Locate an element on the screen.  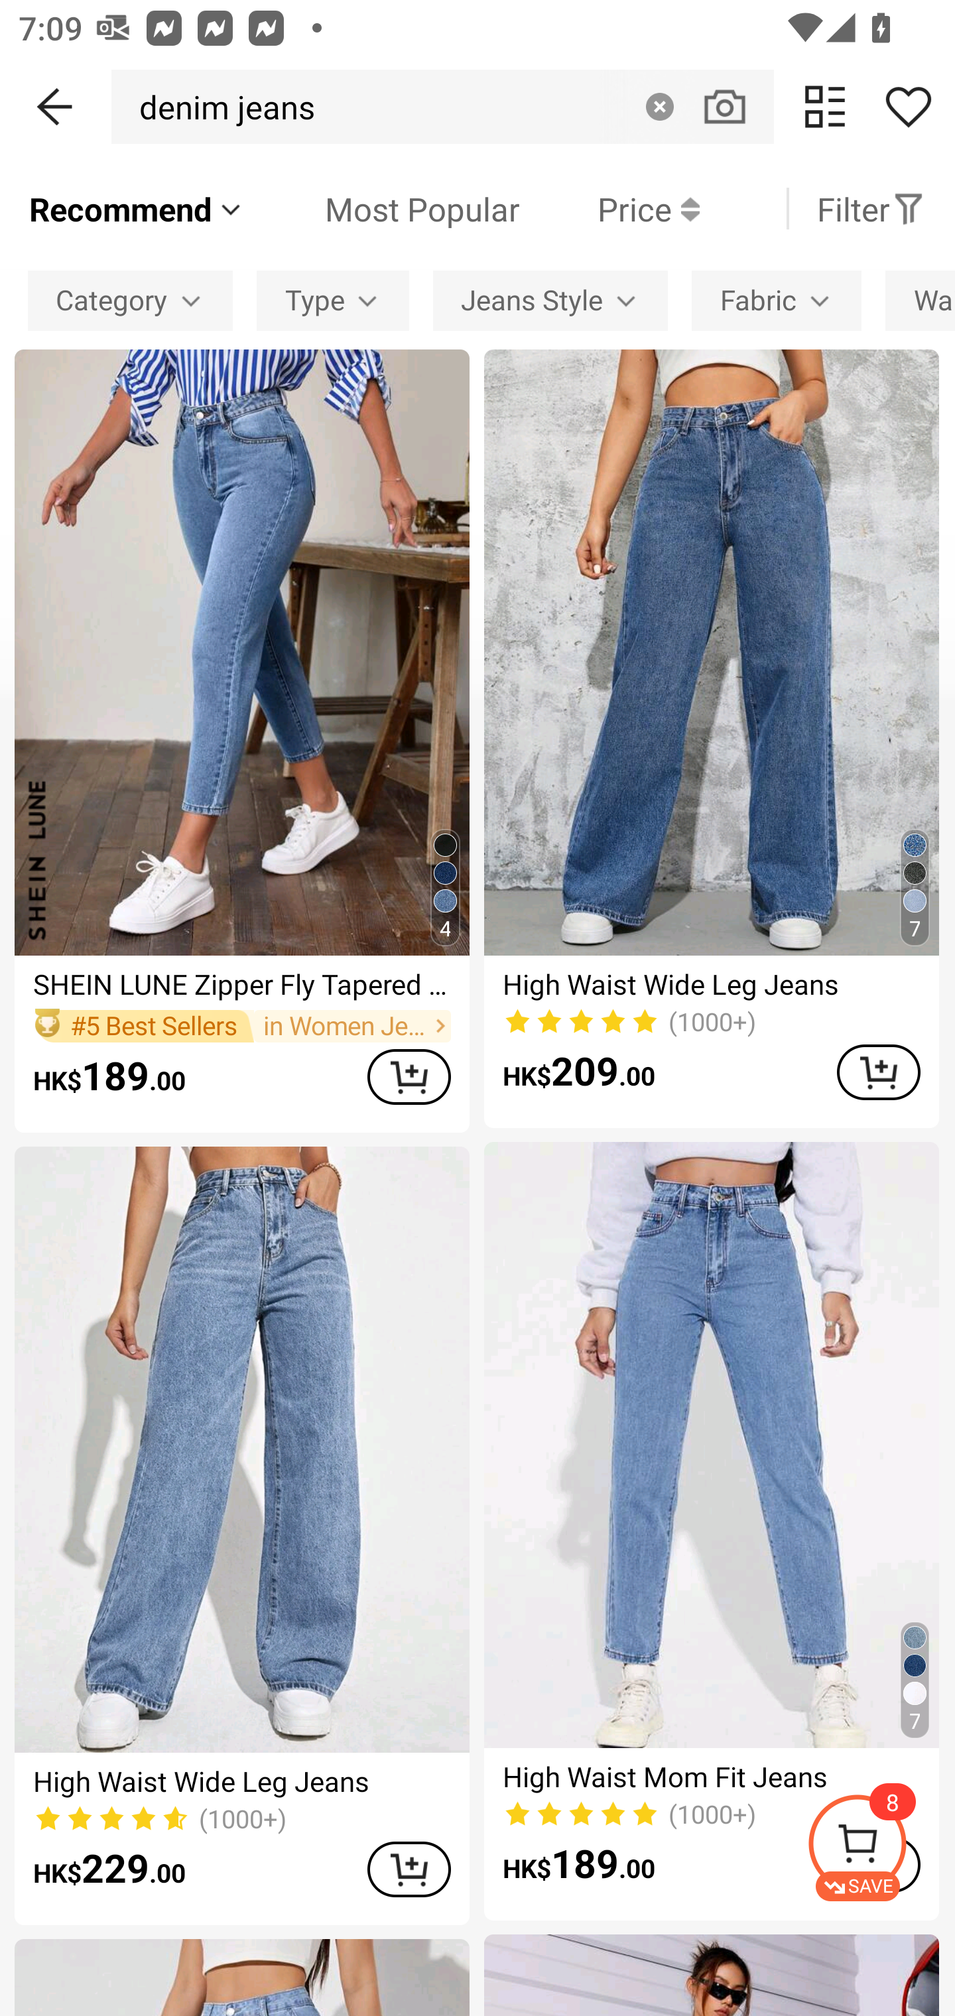
Fabric is located at coordinates (776, 300).